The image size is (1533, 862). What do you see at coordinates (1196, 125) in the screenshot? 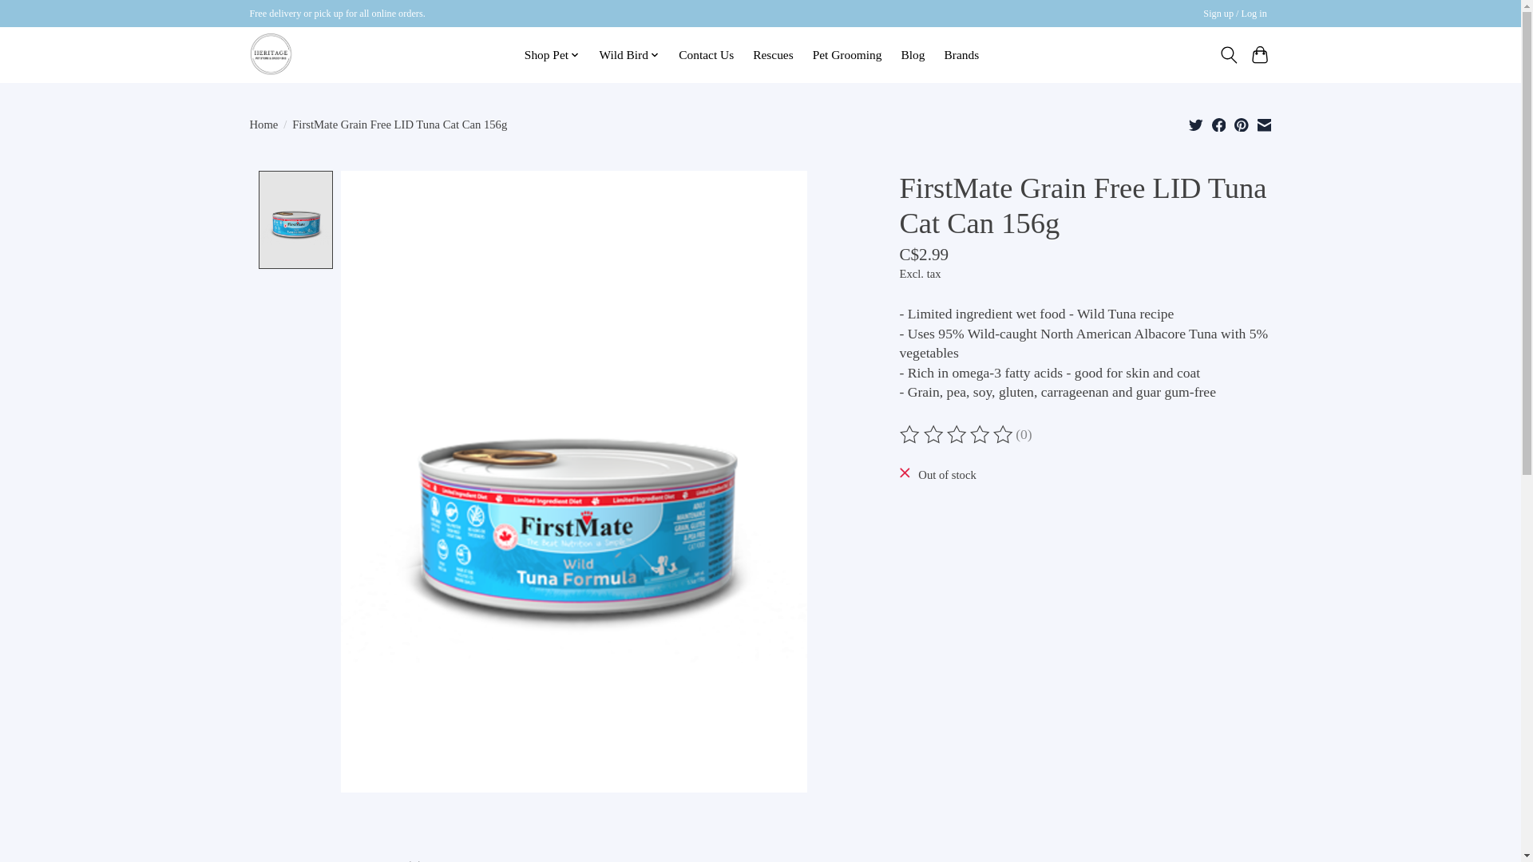
I see `Share on Twitter` at bounding box center [1196, 125].